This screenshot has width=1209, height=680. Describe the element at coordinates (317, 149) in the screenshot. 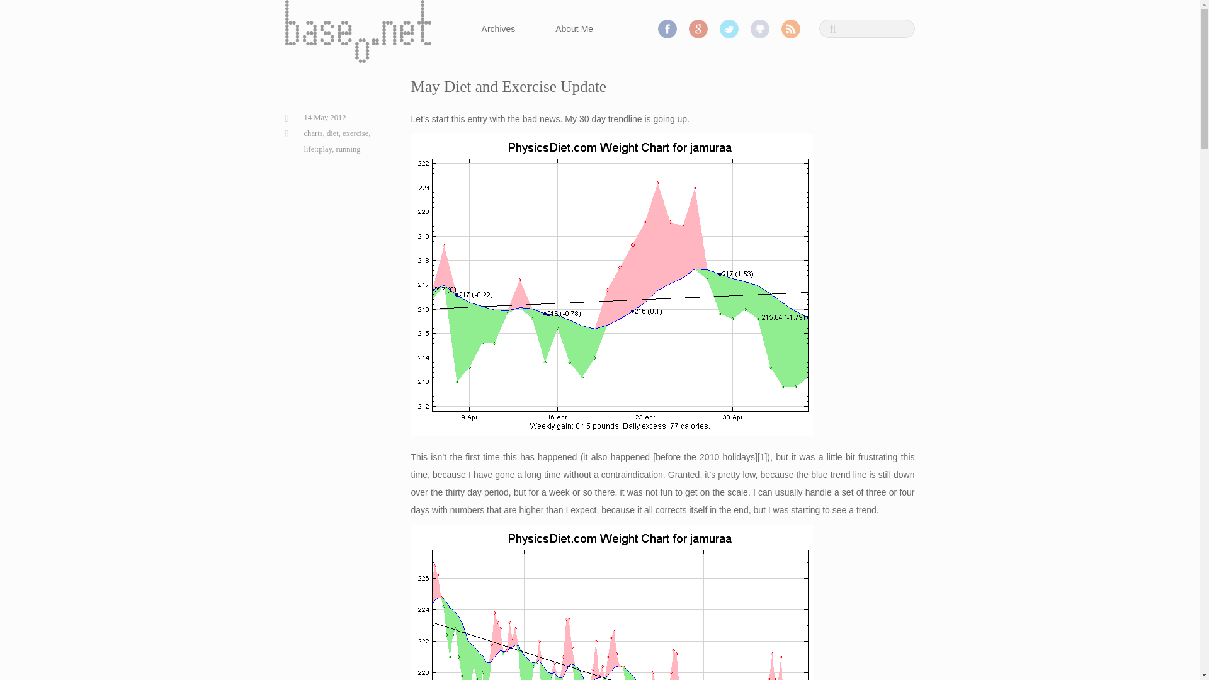

I see `life::play` at that location.